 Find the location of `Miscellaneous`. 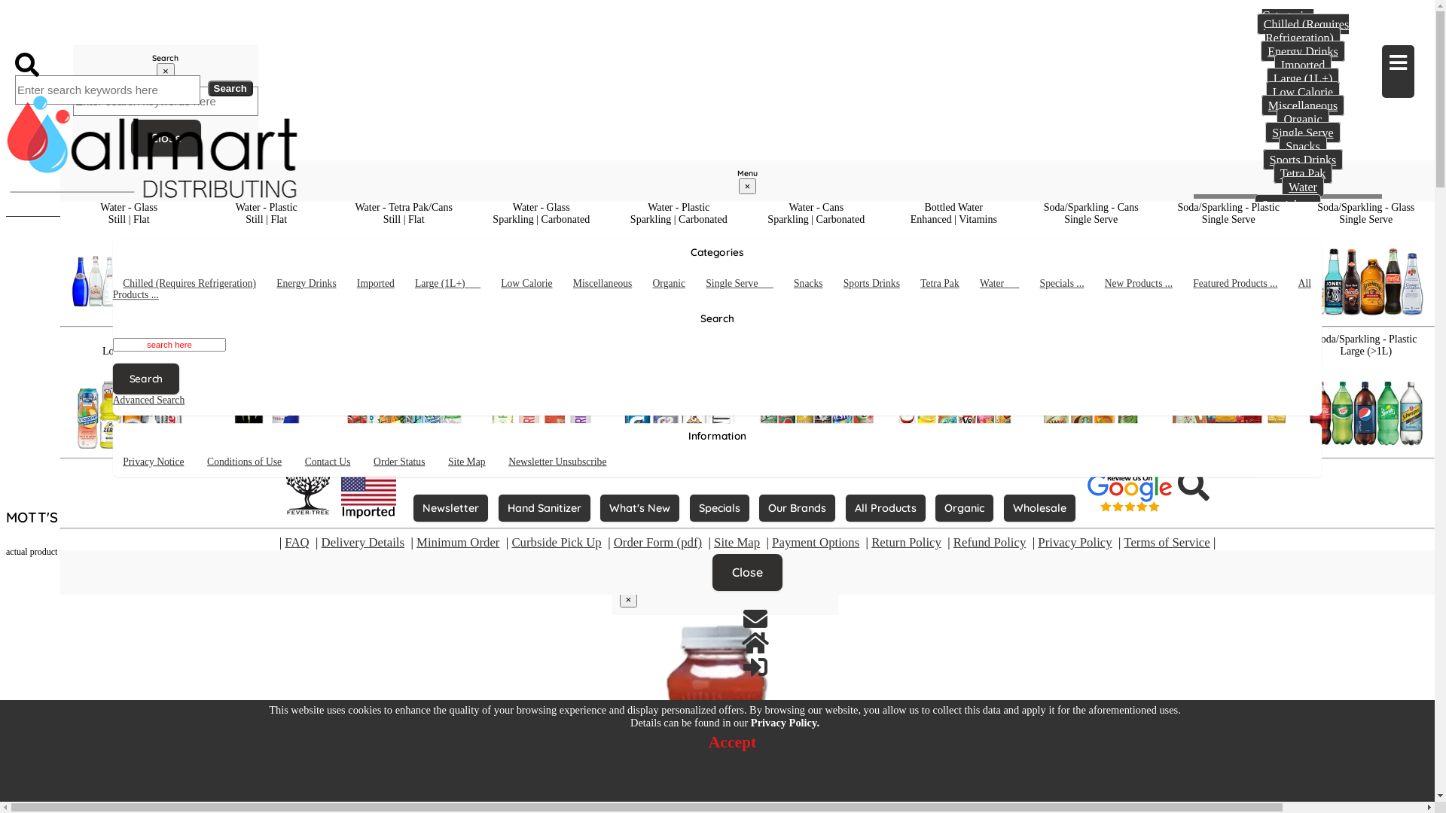

Miscellaneous is located at coordinates (1303, 105).